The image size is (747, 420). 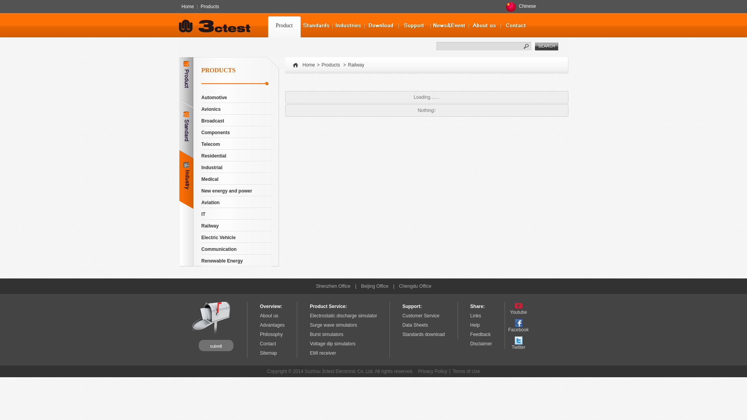 What do you see at coordinates (333, 286) in the screenshot?
I see `Shenzhen Office` at bounding box center [333, 286].